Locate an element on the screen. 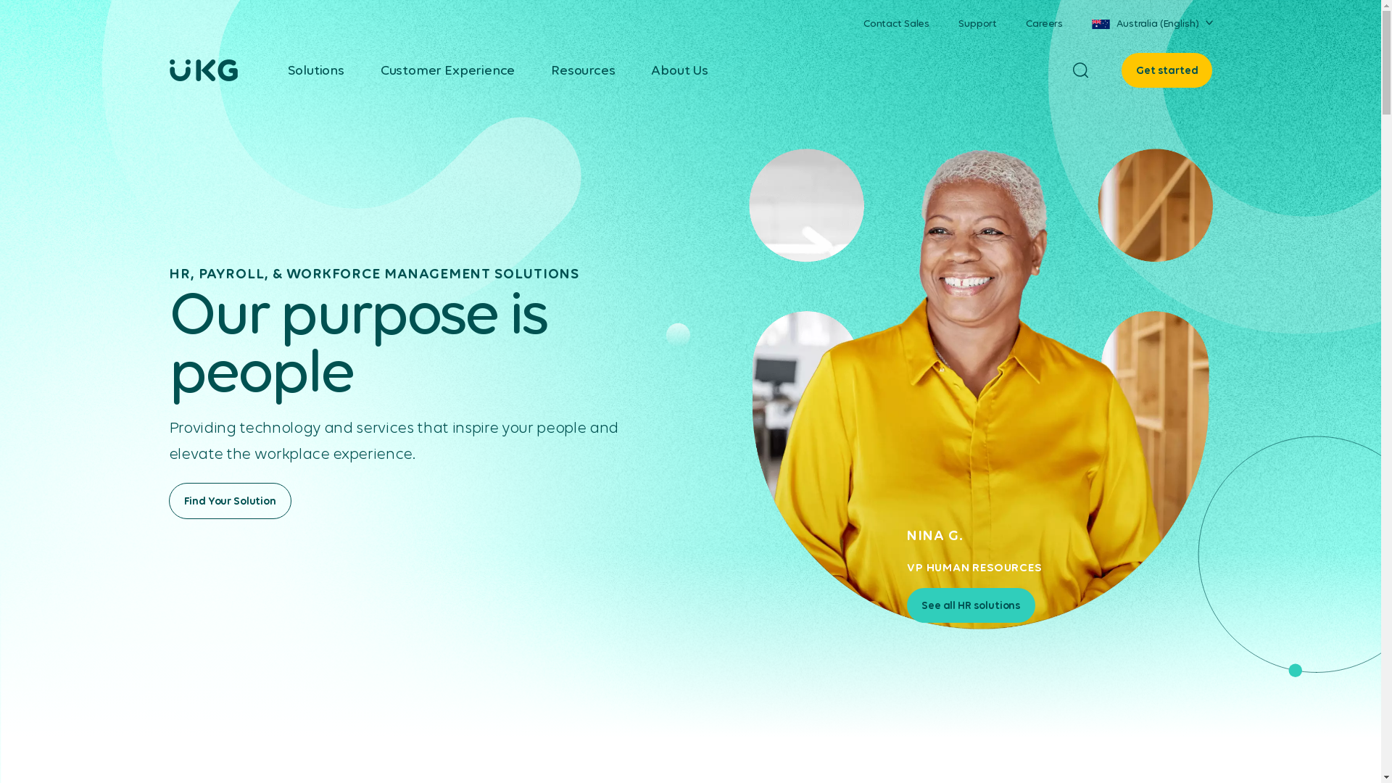  Skip to main content is located at coordinates (0, 0).